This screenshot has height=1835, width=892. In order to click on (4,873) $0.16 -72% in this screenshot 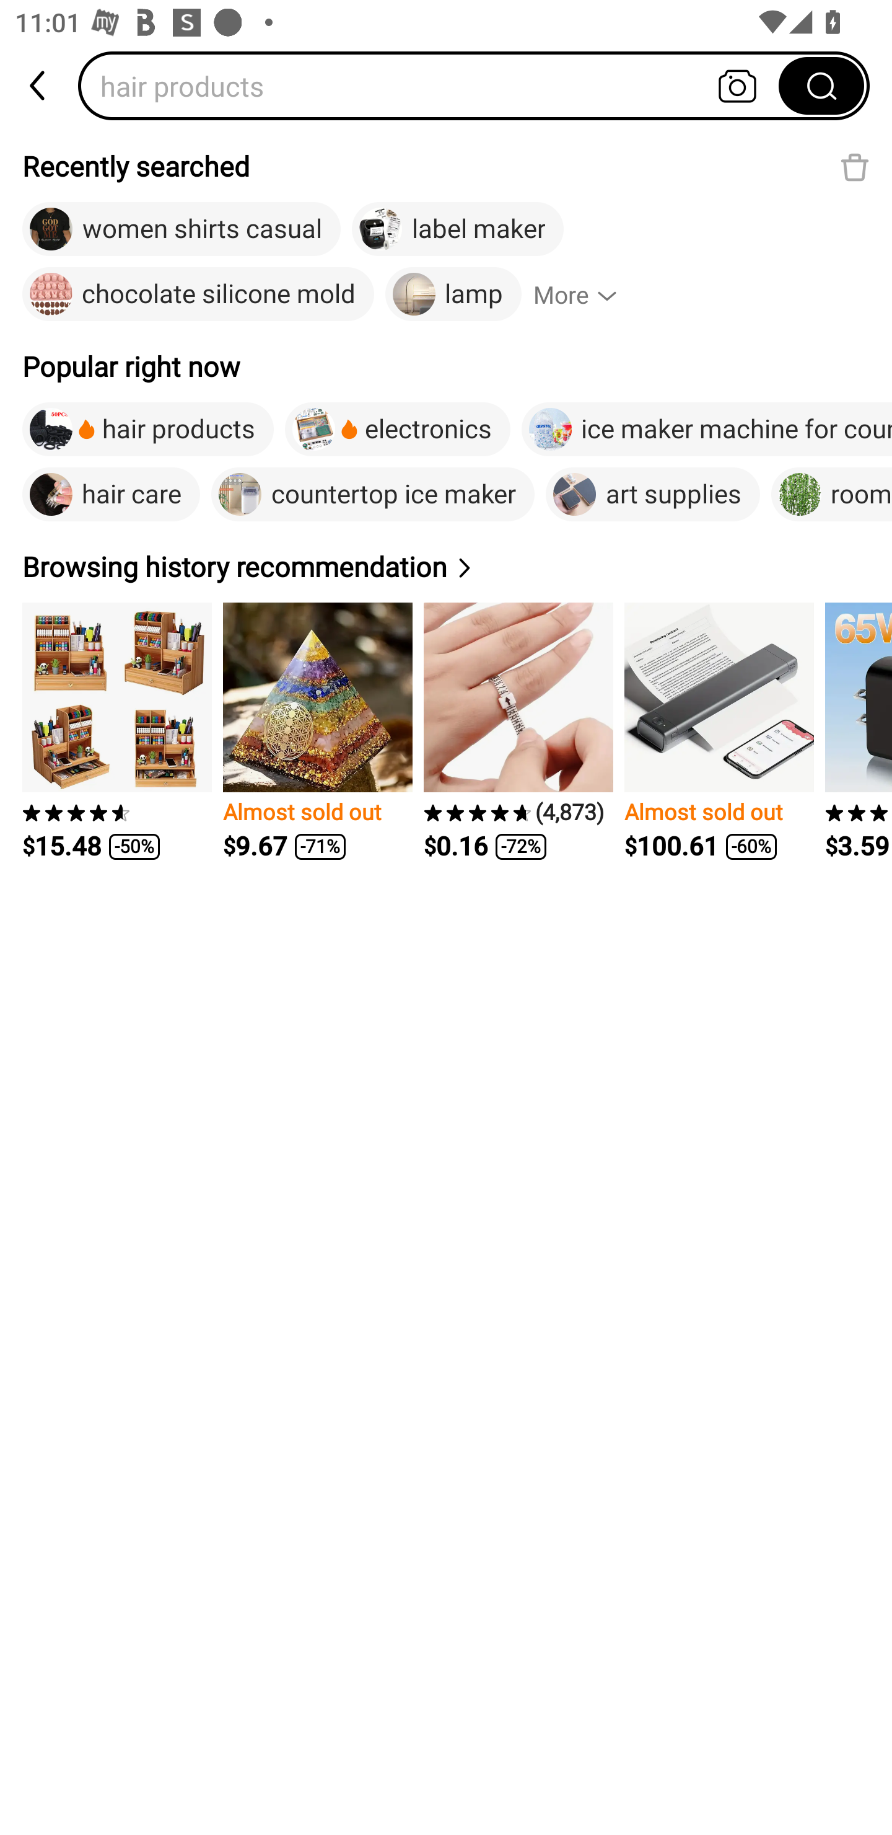, I will do `click(518, 732)`.